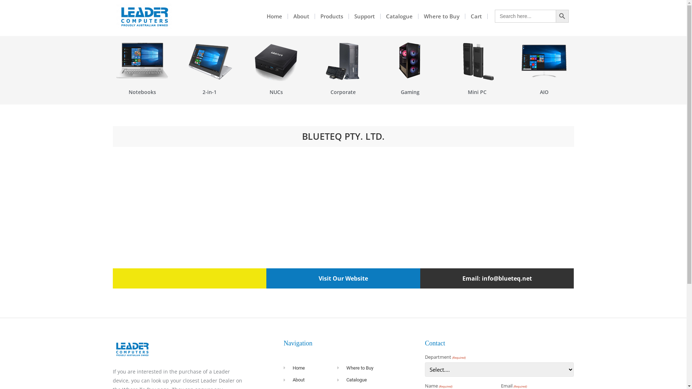 The image size is (692, 389). Describe the element at coordinates (476, 17) in the screenshot. I see `Cart` at that location.